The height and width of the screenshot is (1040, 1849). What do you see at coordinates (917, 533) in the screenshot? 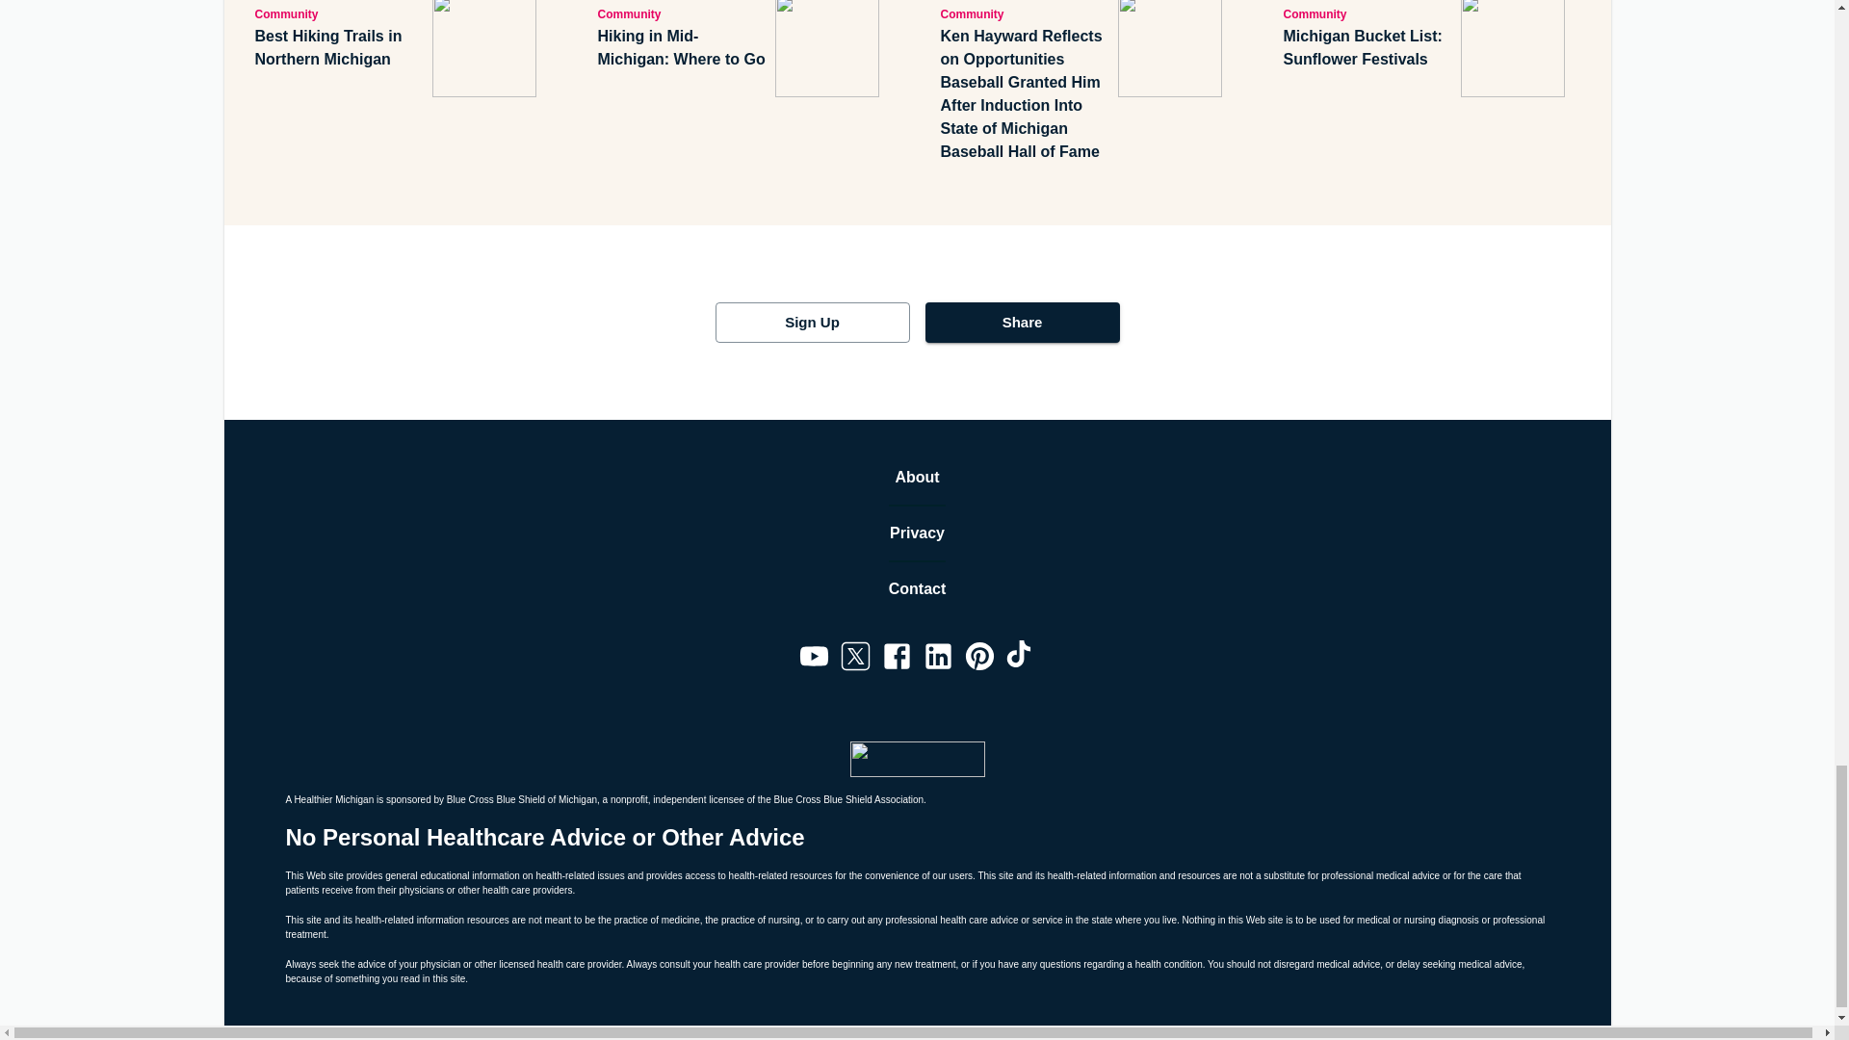
I see `Privacy` at bounding box center [917, 533].